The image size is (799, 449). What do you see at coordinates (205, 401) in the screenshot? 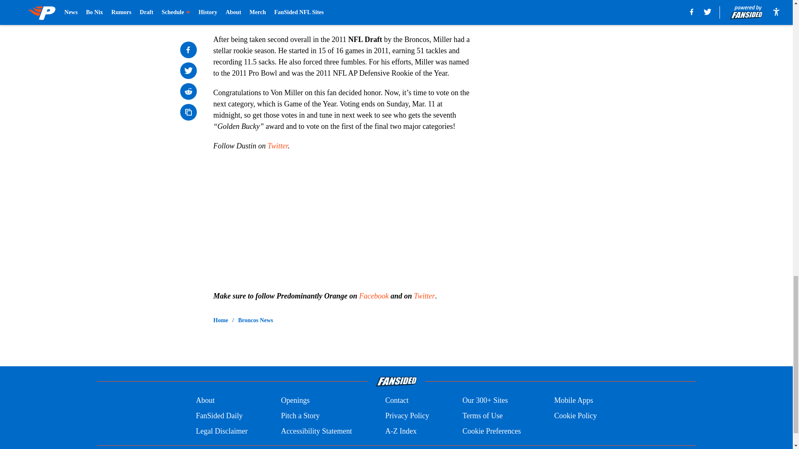
I see `About` at bounding box center [205, 401].